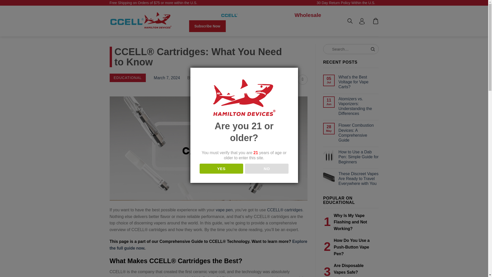 The height and width of the screenshot is (277, 492). Describe the element at coordinates (358, 106) in the screenshot. I see `Atomizers vs. Vaporizers: Understanding the Differences` at that location.